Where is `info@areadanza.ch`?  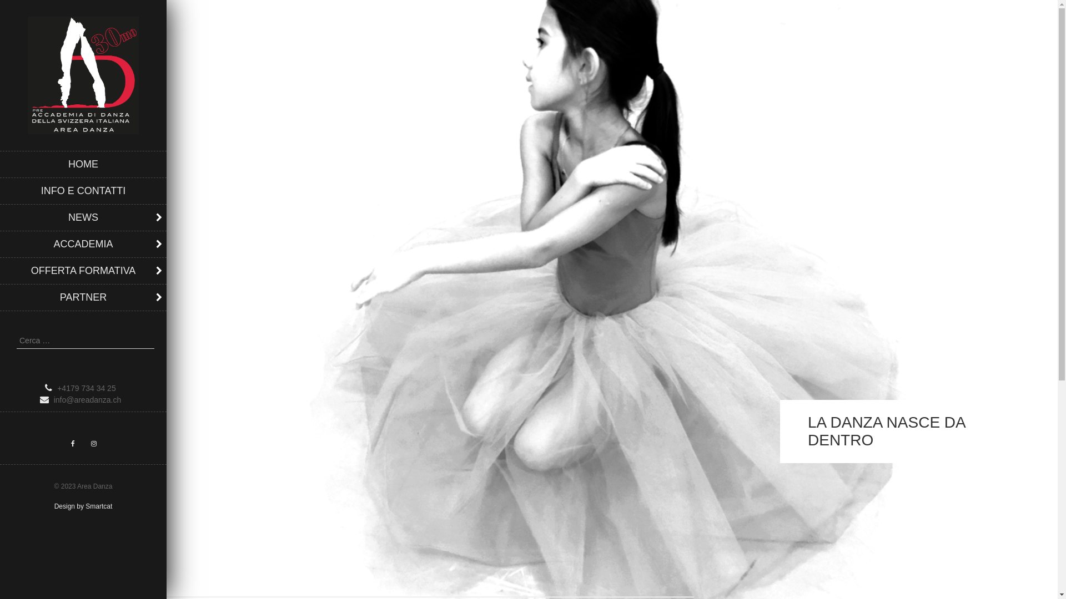 info@areadanza.ch is located at coordinates (83, 400).